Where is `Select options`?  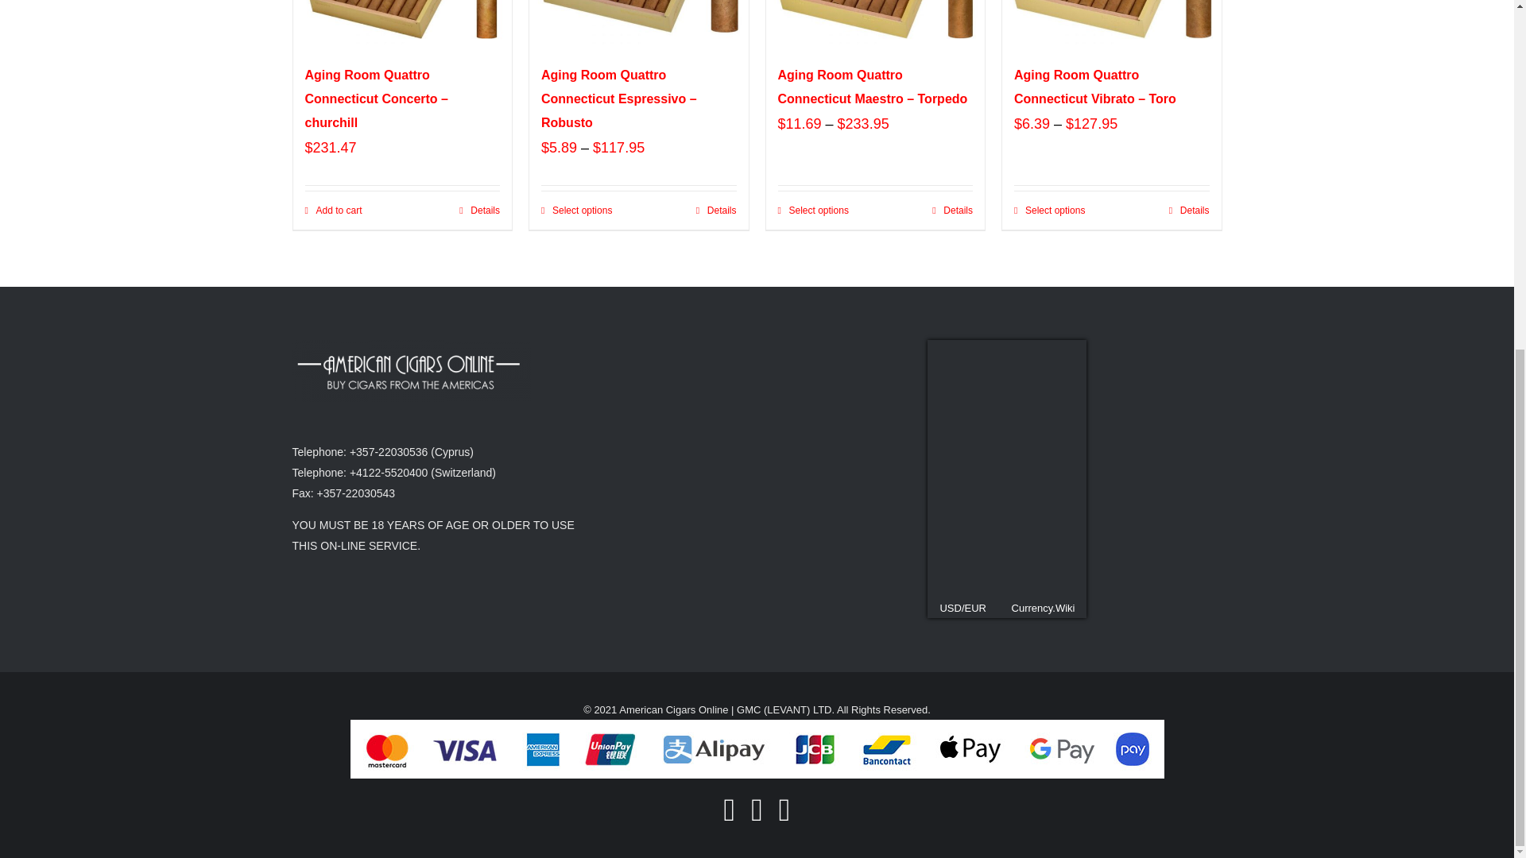
Select options is located at coordinates (812, 210).